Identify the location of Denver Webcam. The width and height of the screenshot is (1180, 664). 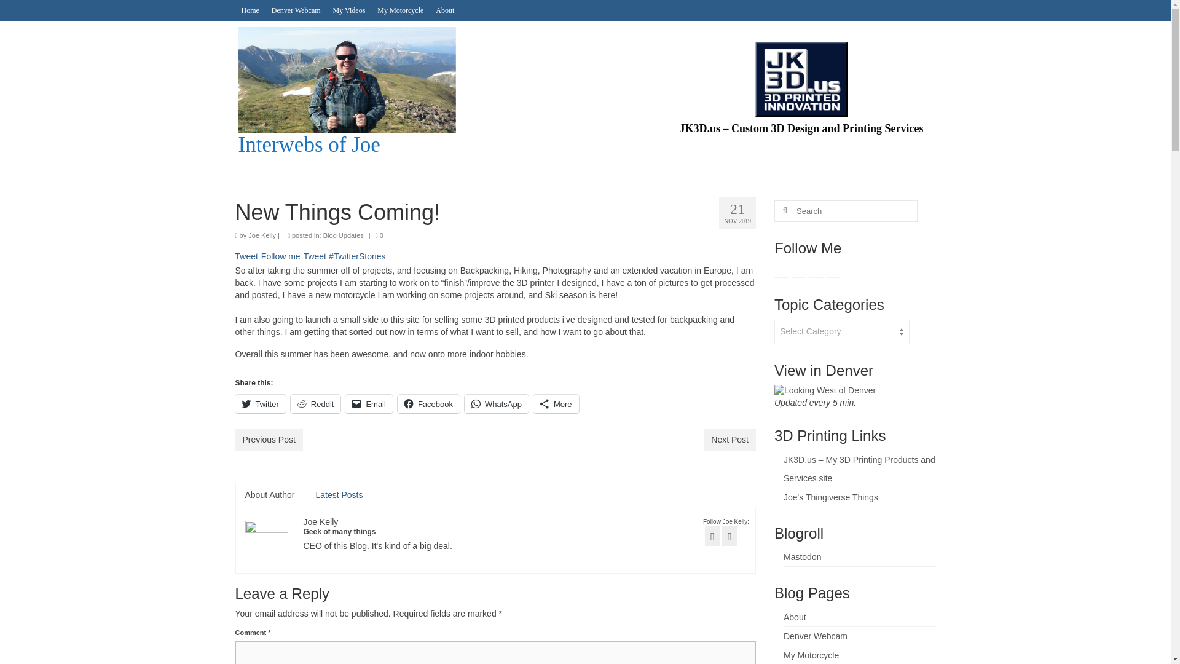
(296, 10).